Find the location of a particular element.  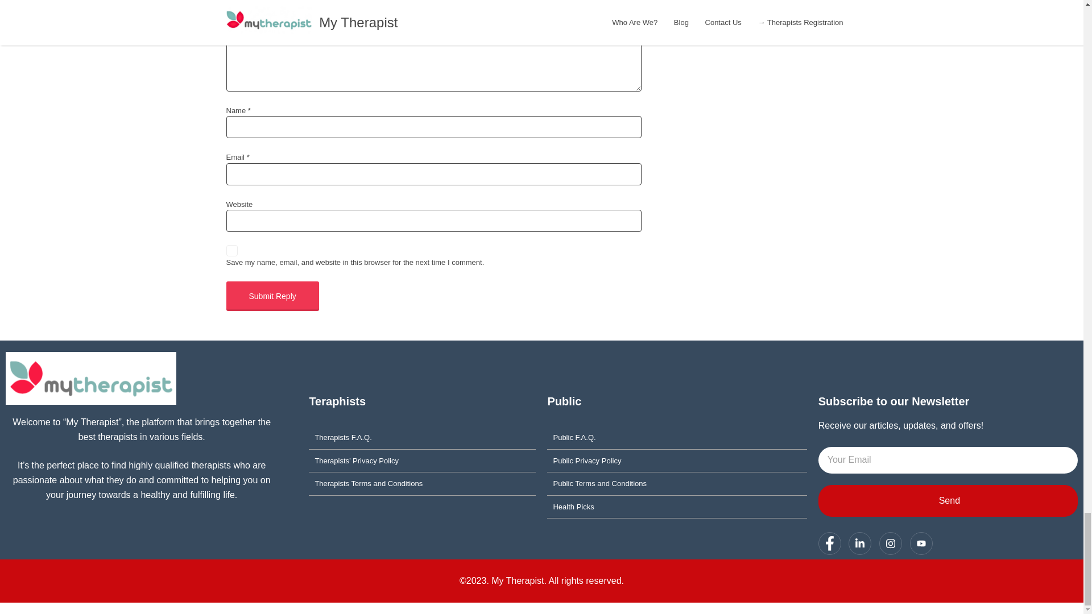

Public Privacy Policy is located at coordinates (677, 460).